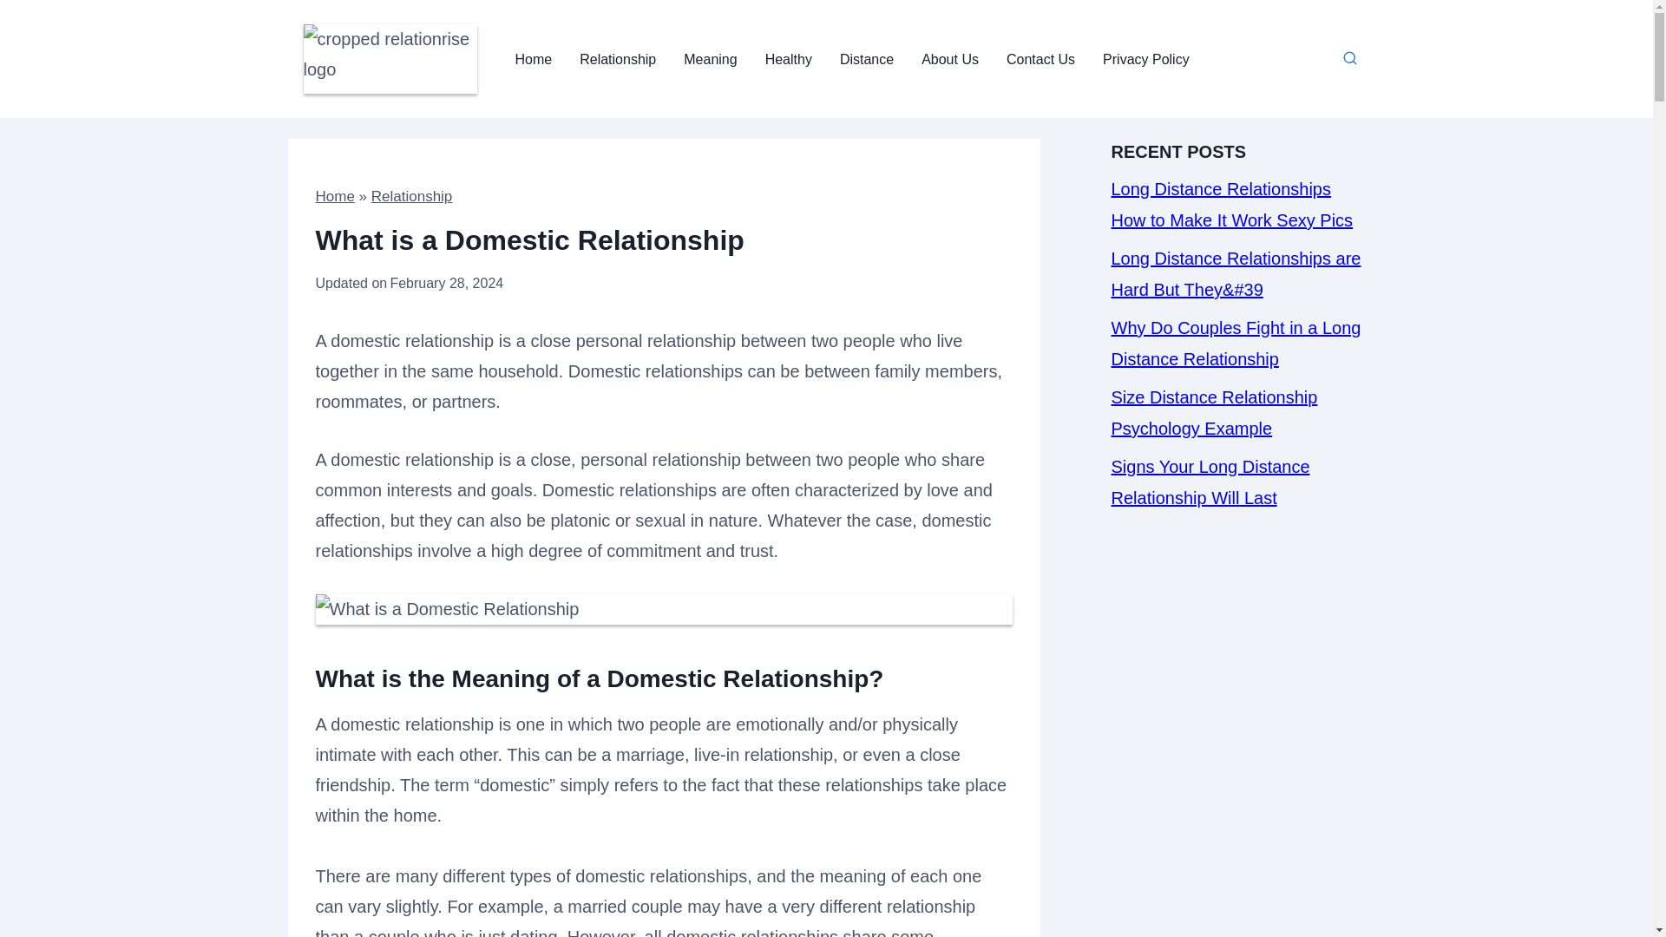 The image size is (1666, 937). What do you see at coordinates (533, 59) in the screenshot?
I see `Home` at bounding box center [533, 59].